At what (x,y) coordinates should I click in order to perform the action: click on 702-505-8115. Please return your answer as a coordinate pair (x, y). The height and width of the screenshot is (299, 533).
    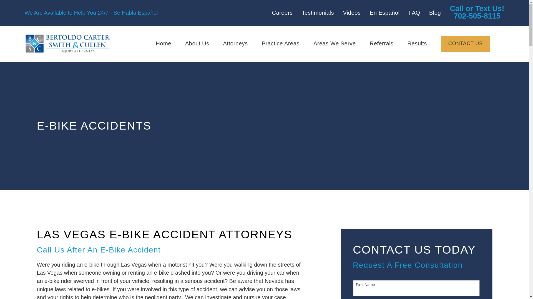
    Looking at the image, I should click on (477, 13).